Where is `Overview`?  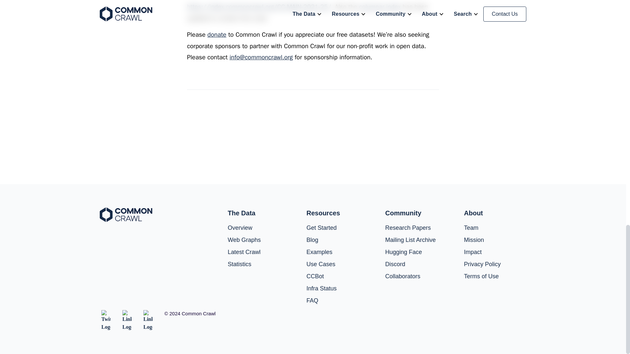
Overview is located at coordinates (240, 228).